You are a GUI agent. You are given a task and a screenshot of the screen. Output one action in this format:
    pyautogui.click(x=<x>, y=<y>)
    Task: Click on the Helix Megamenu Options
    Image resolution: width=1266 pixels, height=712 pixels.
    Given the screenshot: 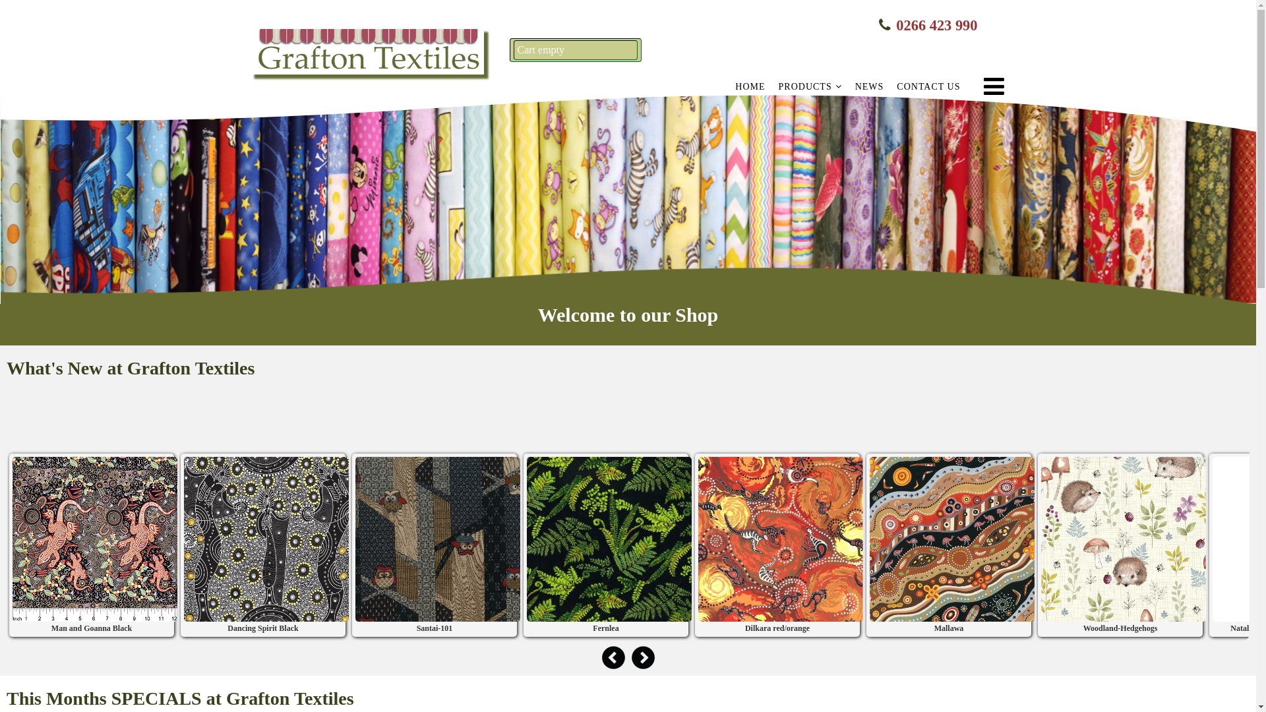 What is the action you would take?
    pyautogui.click(x=990, y=86)
    